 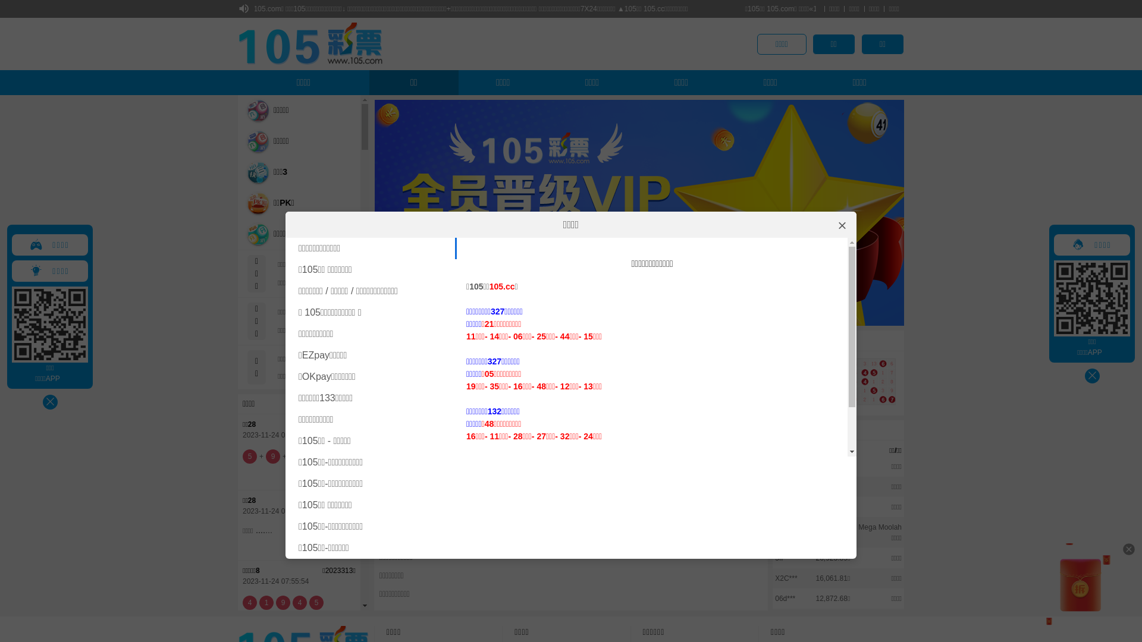 I want to click on 17, so click(x=790, y=314).